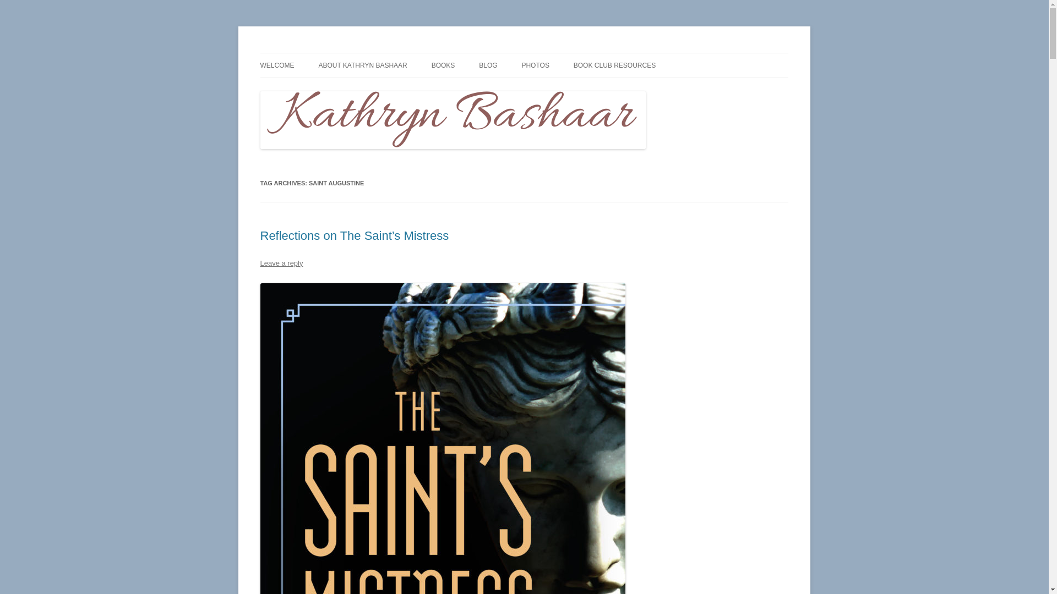 The image size is (1057, 594). What do you see at coordinates (317, 53) in the screenshot?
I see `Kathryn Bashaar` at bounding box center [317, 53].